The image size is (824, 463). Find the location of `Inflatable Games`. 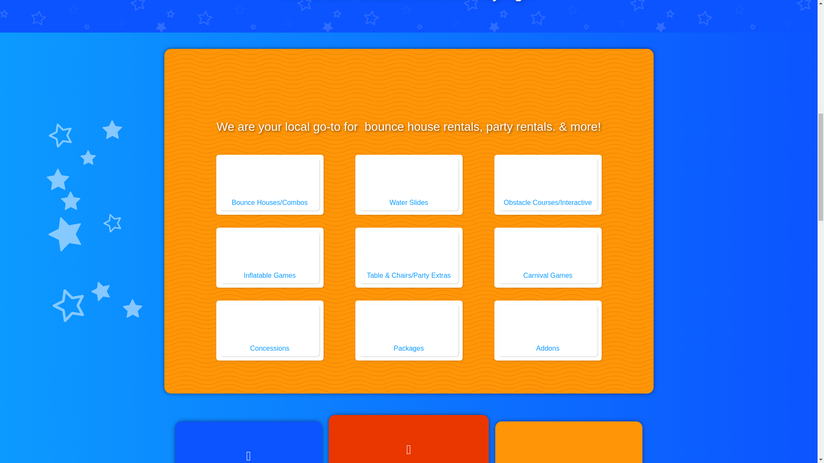

Inflatable Games is located at coordinates (270, 253).